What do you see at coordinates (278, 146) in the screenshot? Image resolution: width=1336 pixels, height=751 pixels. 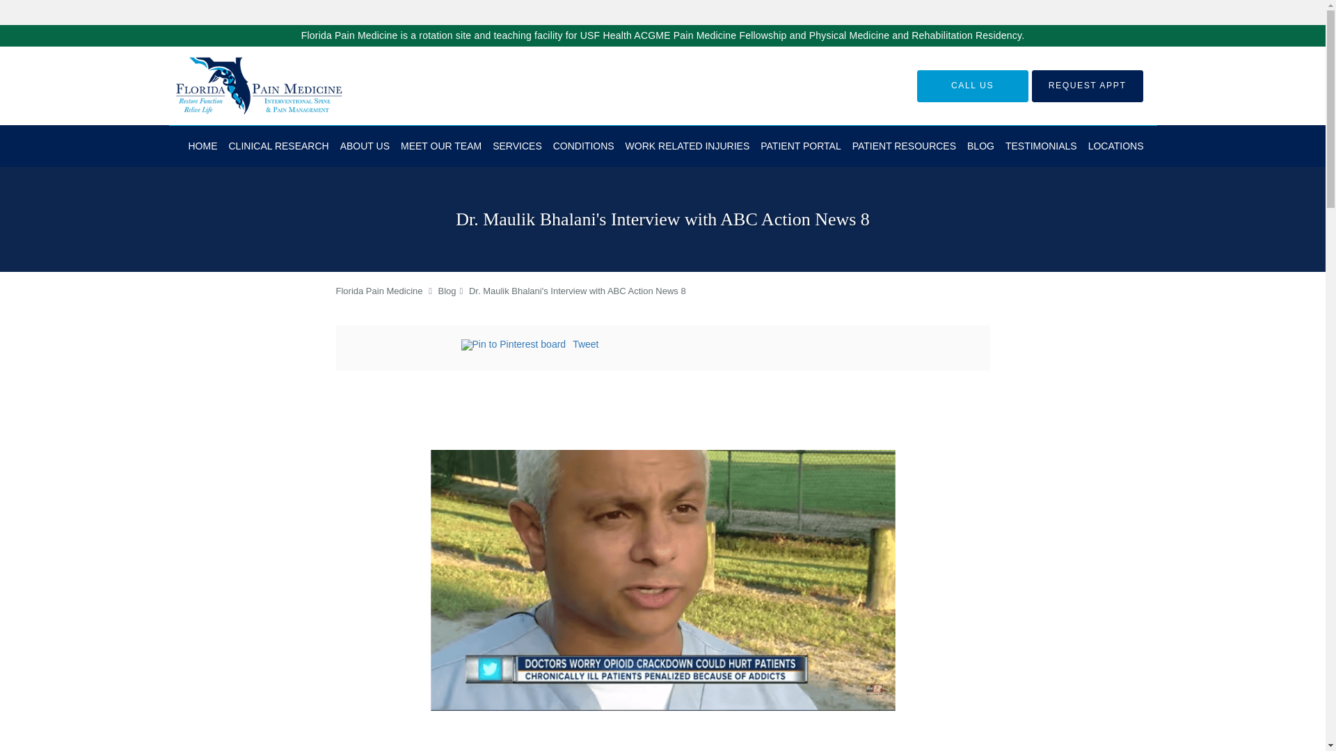 I see `CLINICAL RESEARCH` at bounding box center [278, 146].